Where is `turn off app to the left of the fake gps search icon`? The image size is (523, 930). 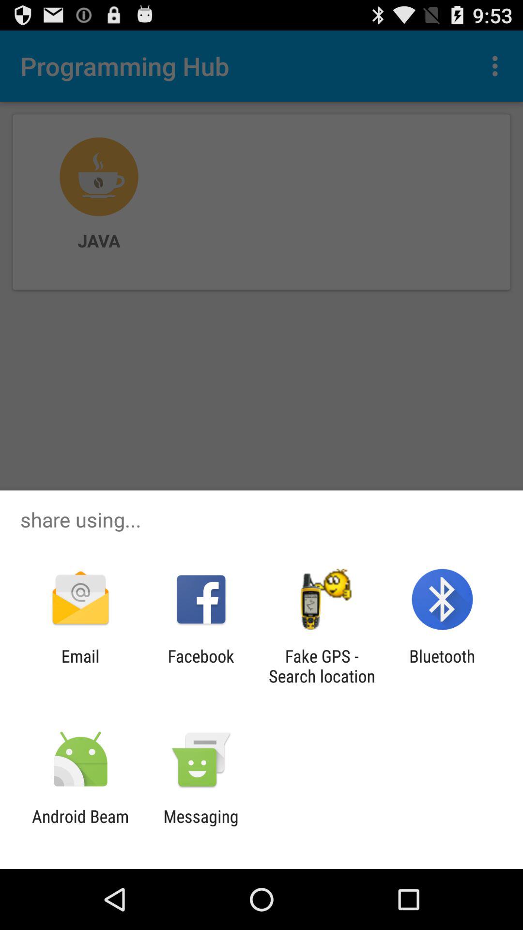 turn off app to the left of the fake gps search icon is located at coordinates (200, 666).